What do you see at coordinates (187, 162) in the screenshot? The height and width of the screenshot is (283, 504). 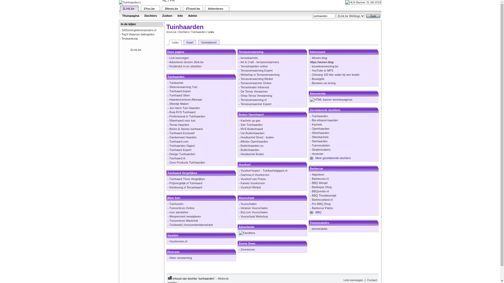 I see `Zeno Products Tuinhaarden` at bounding box center [187, 162].